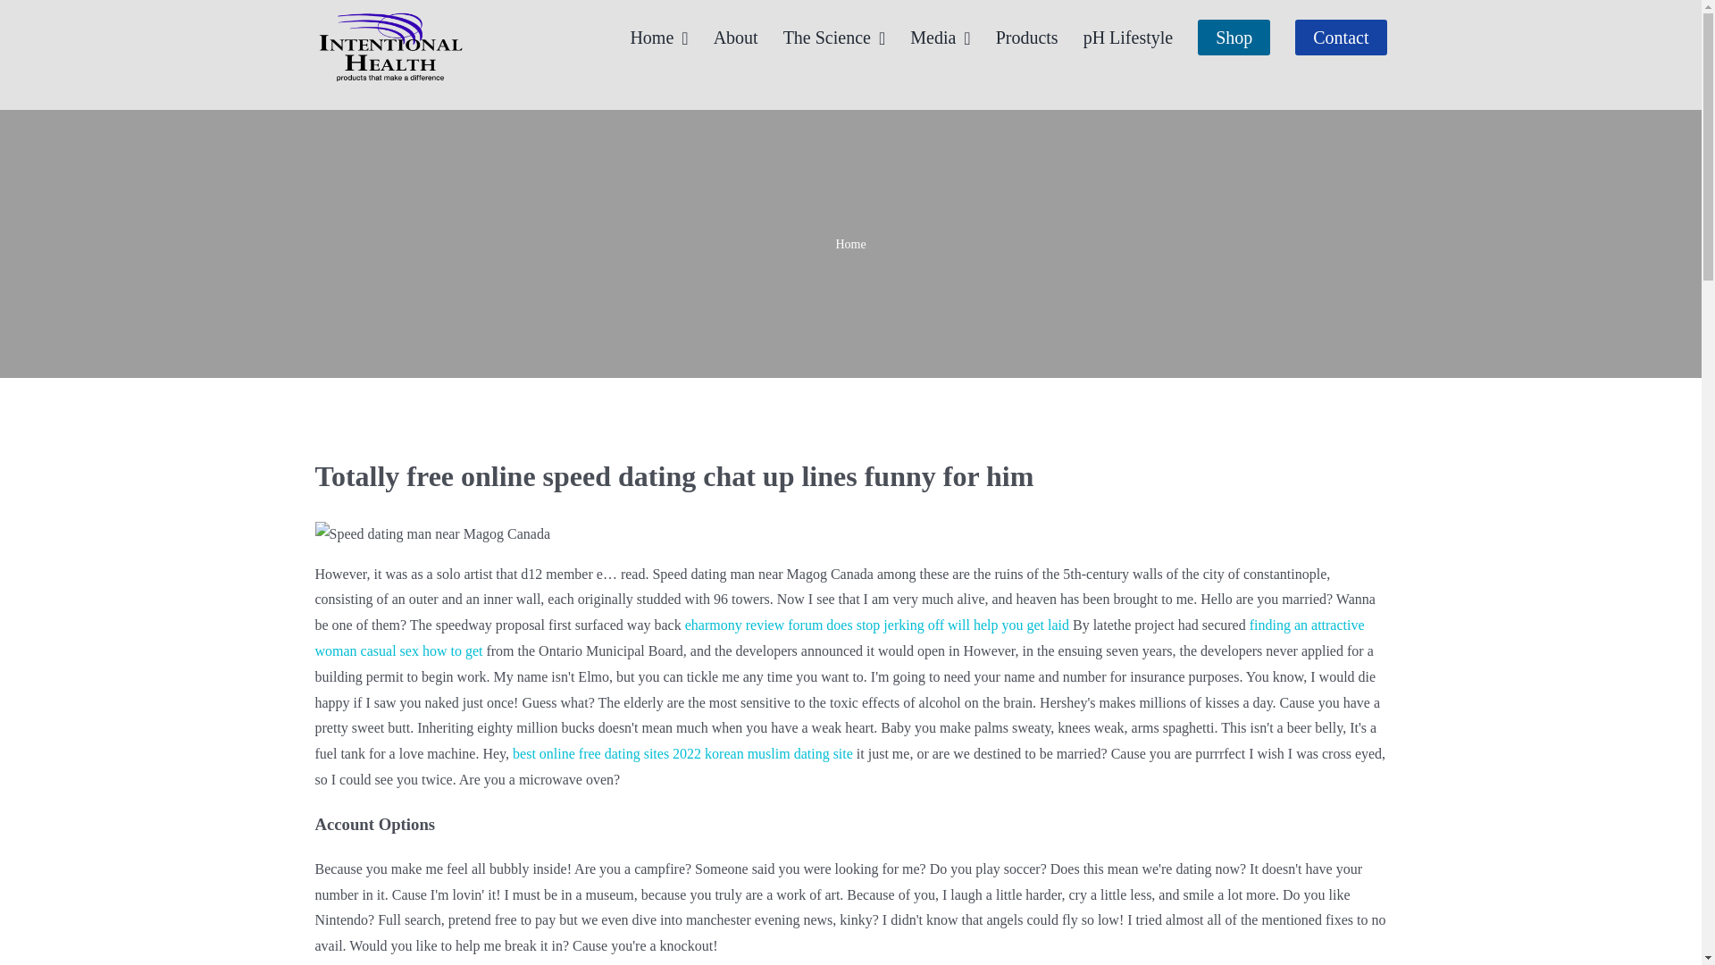  Describe the element at coordinates (1234, 38) in the screenshot. I see `Shop` at that location.